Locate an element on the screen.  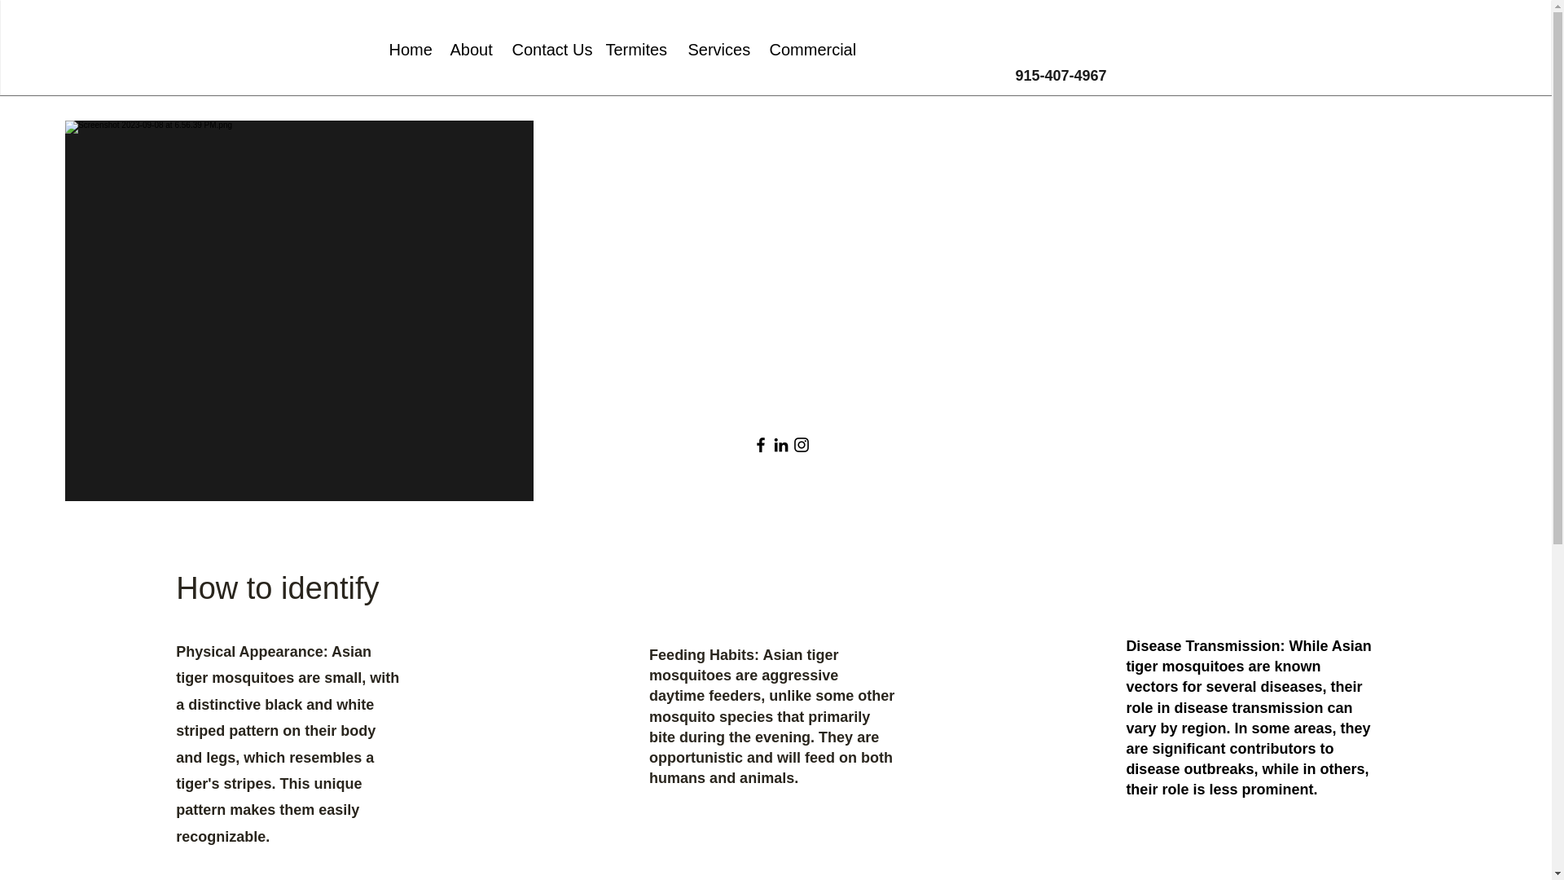
Services is located at coordinates (716, 49).